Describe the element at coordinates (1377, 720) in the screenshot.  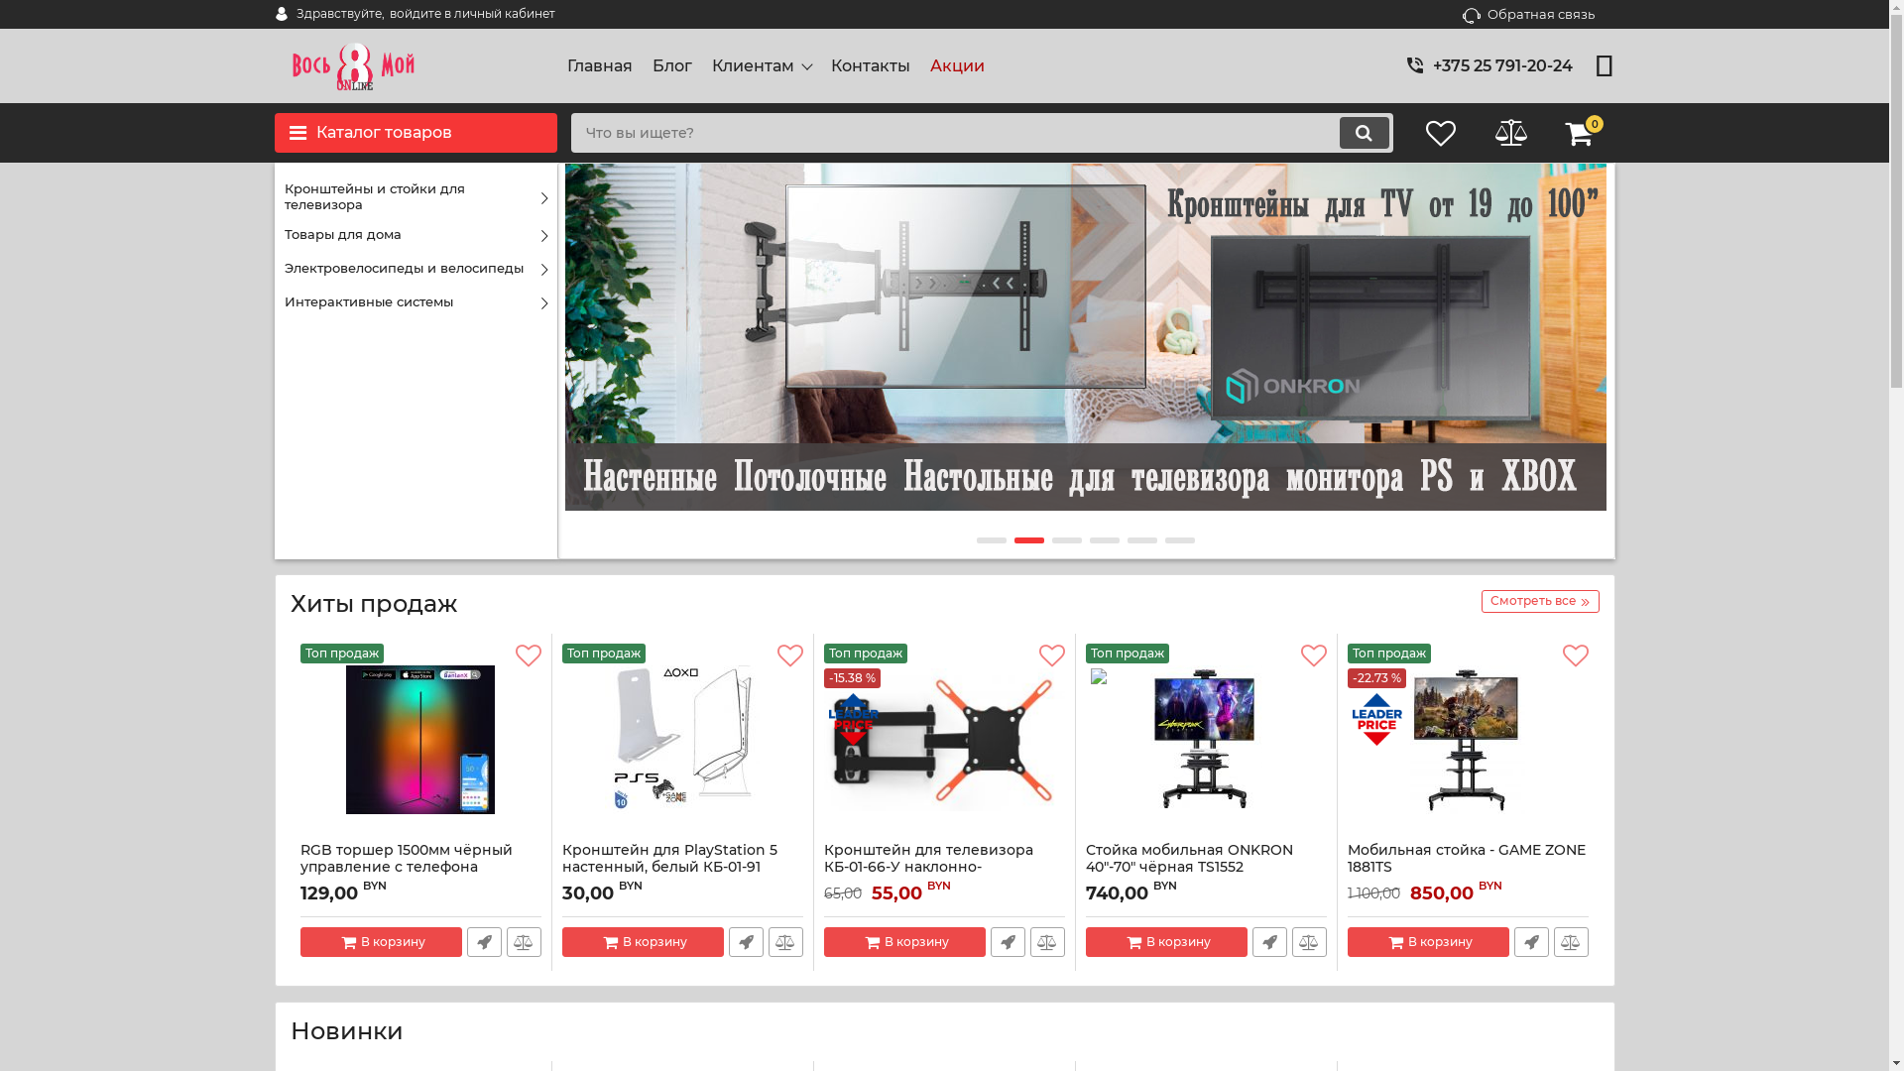
I see `langfr-560px-logo_leader_price_-_2017.svg.png` at that location.